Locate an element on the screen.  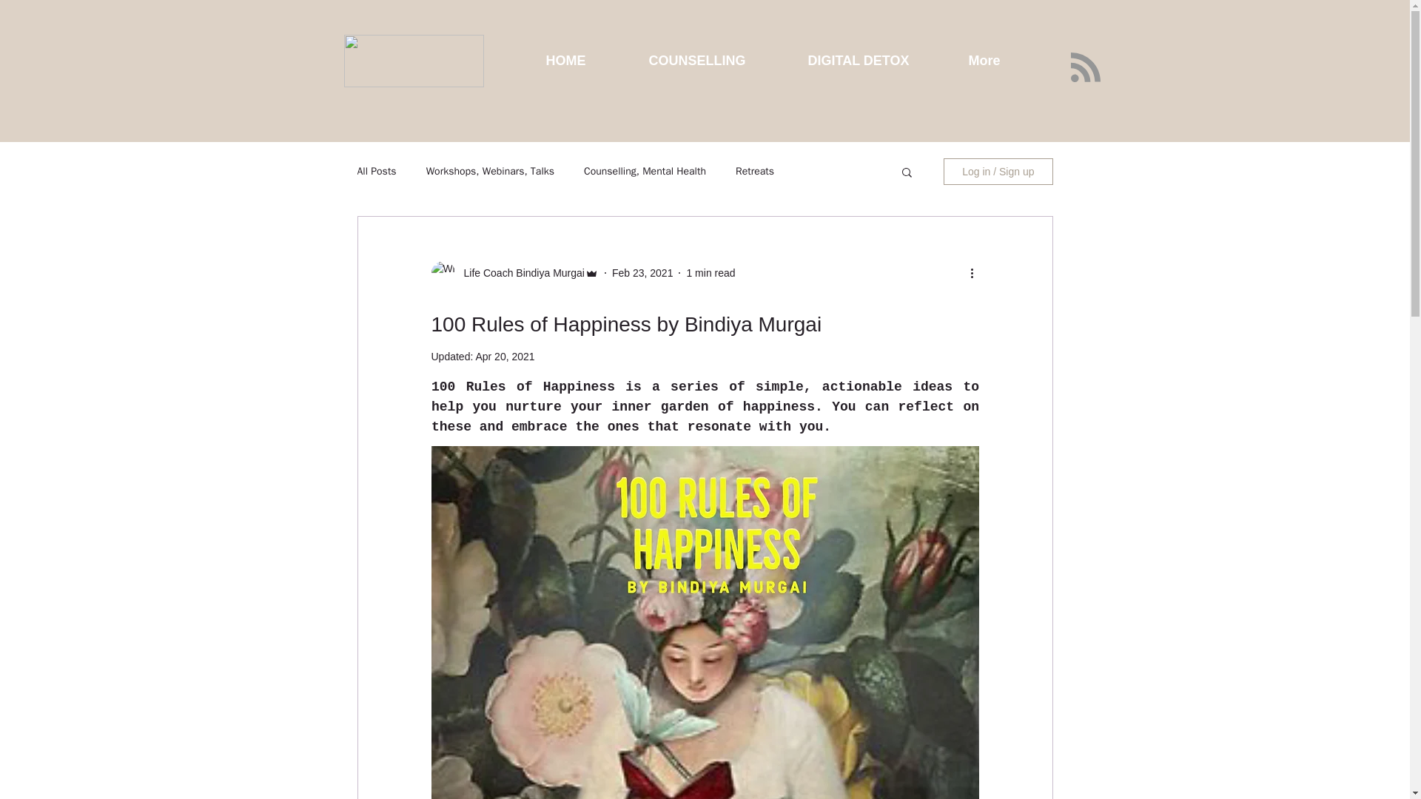
1 min read is located at coordinates (710, 272).